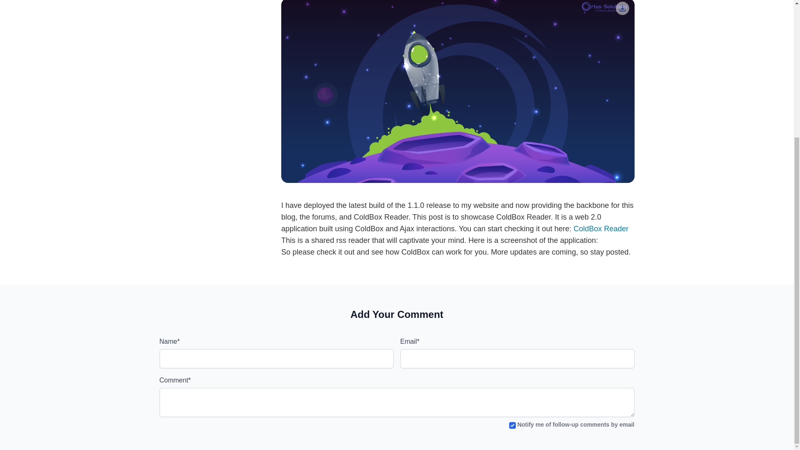  What do you see at coordinates (622, 8) in the screenshot?
I see `Download` at bounding box center [622, 8].